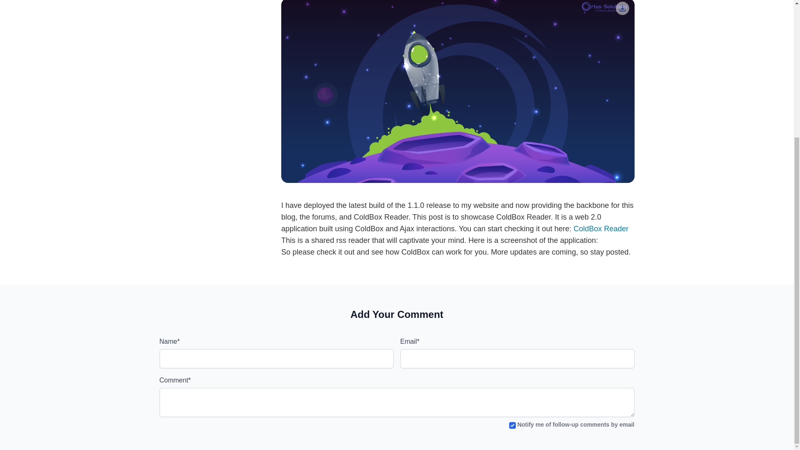  What do you see at coordinates (622, 8) in the screenshot?
I see `Download` at bounding box center [622, 8].